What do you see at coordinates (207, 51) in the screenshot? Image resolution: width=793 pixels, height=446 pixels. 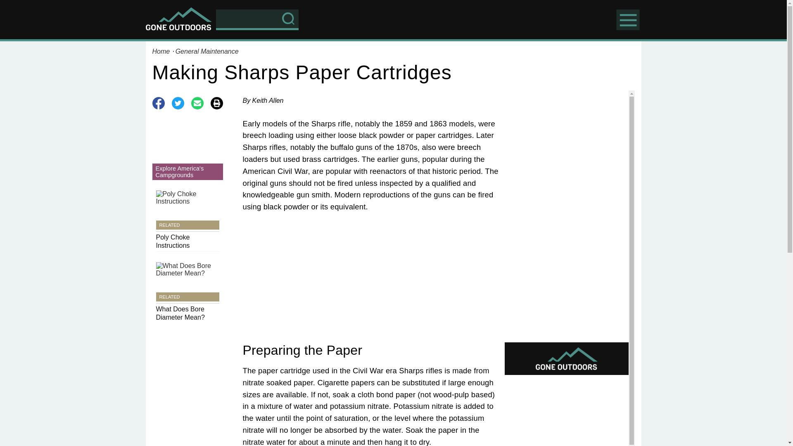 I see `Menu` at bounding box center [207, 51].